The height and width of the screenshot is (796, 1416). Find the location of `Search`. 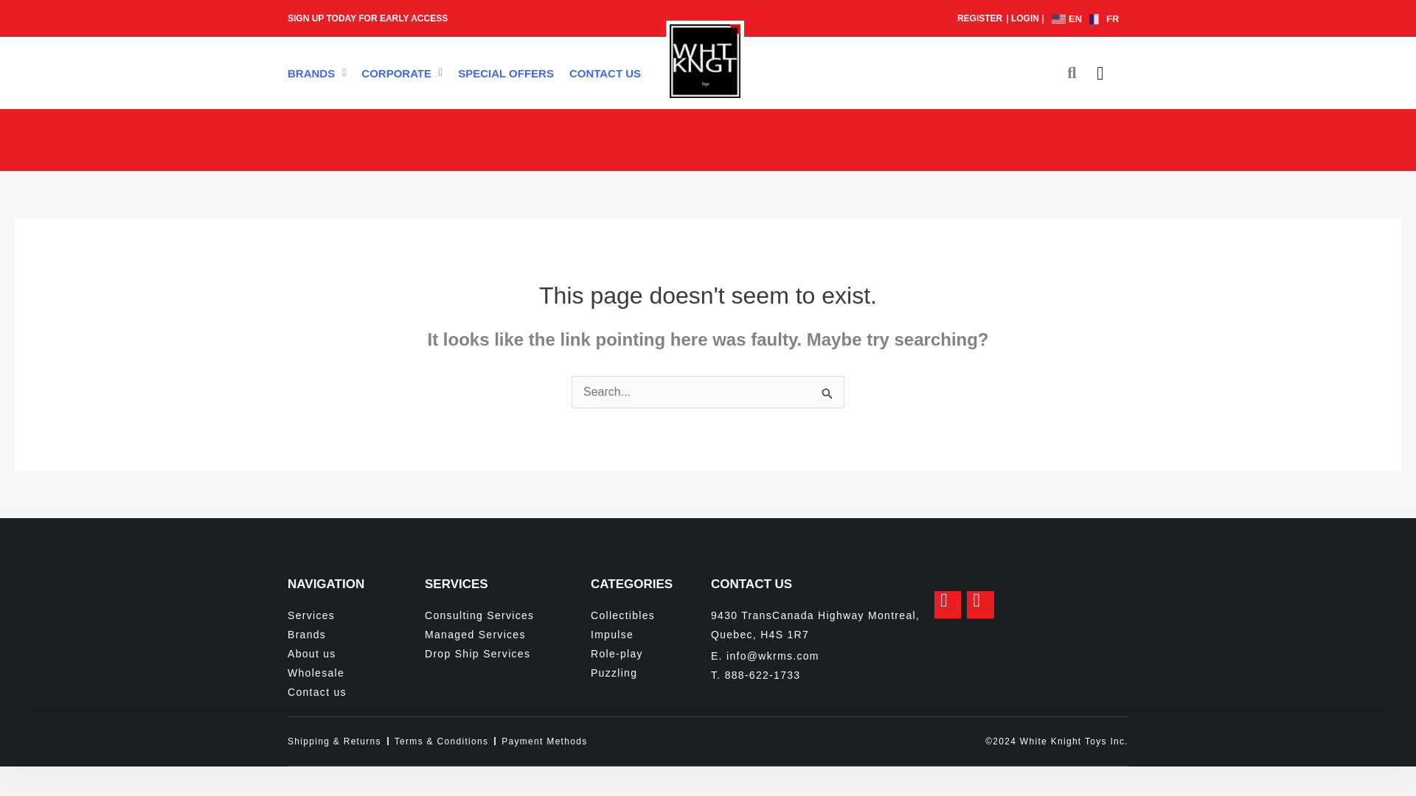

Search is located at coordinates (827, 394).